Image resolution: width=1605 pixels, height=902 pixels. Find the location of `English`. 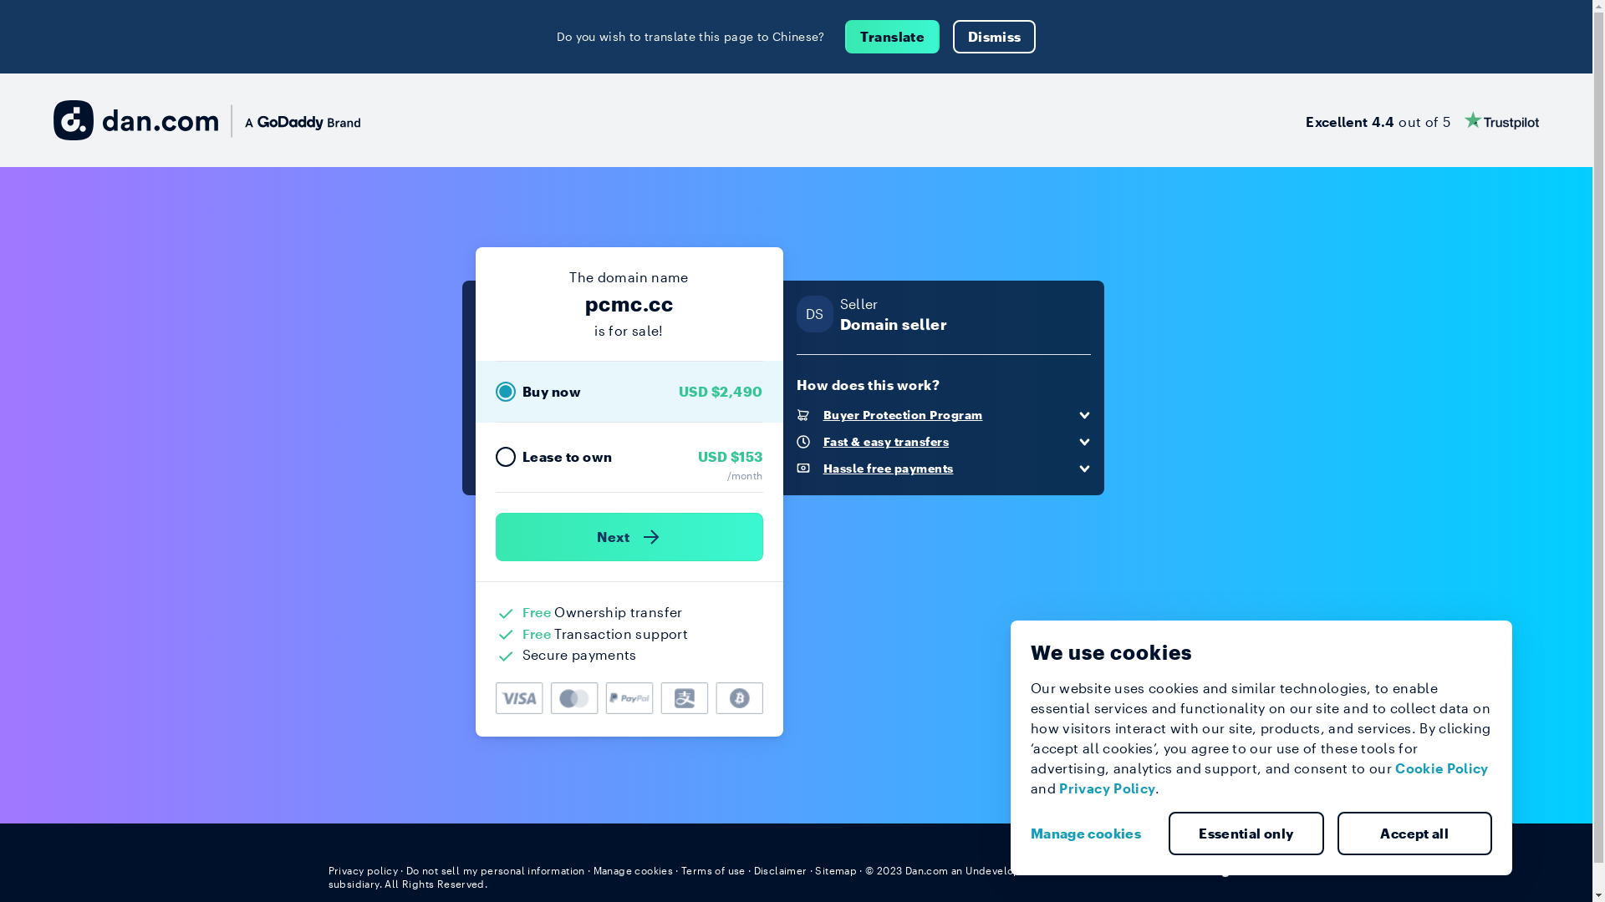

English is located at coordinates (1234, 869).